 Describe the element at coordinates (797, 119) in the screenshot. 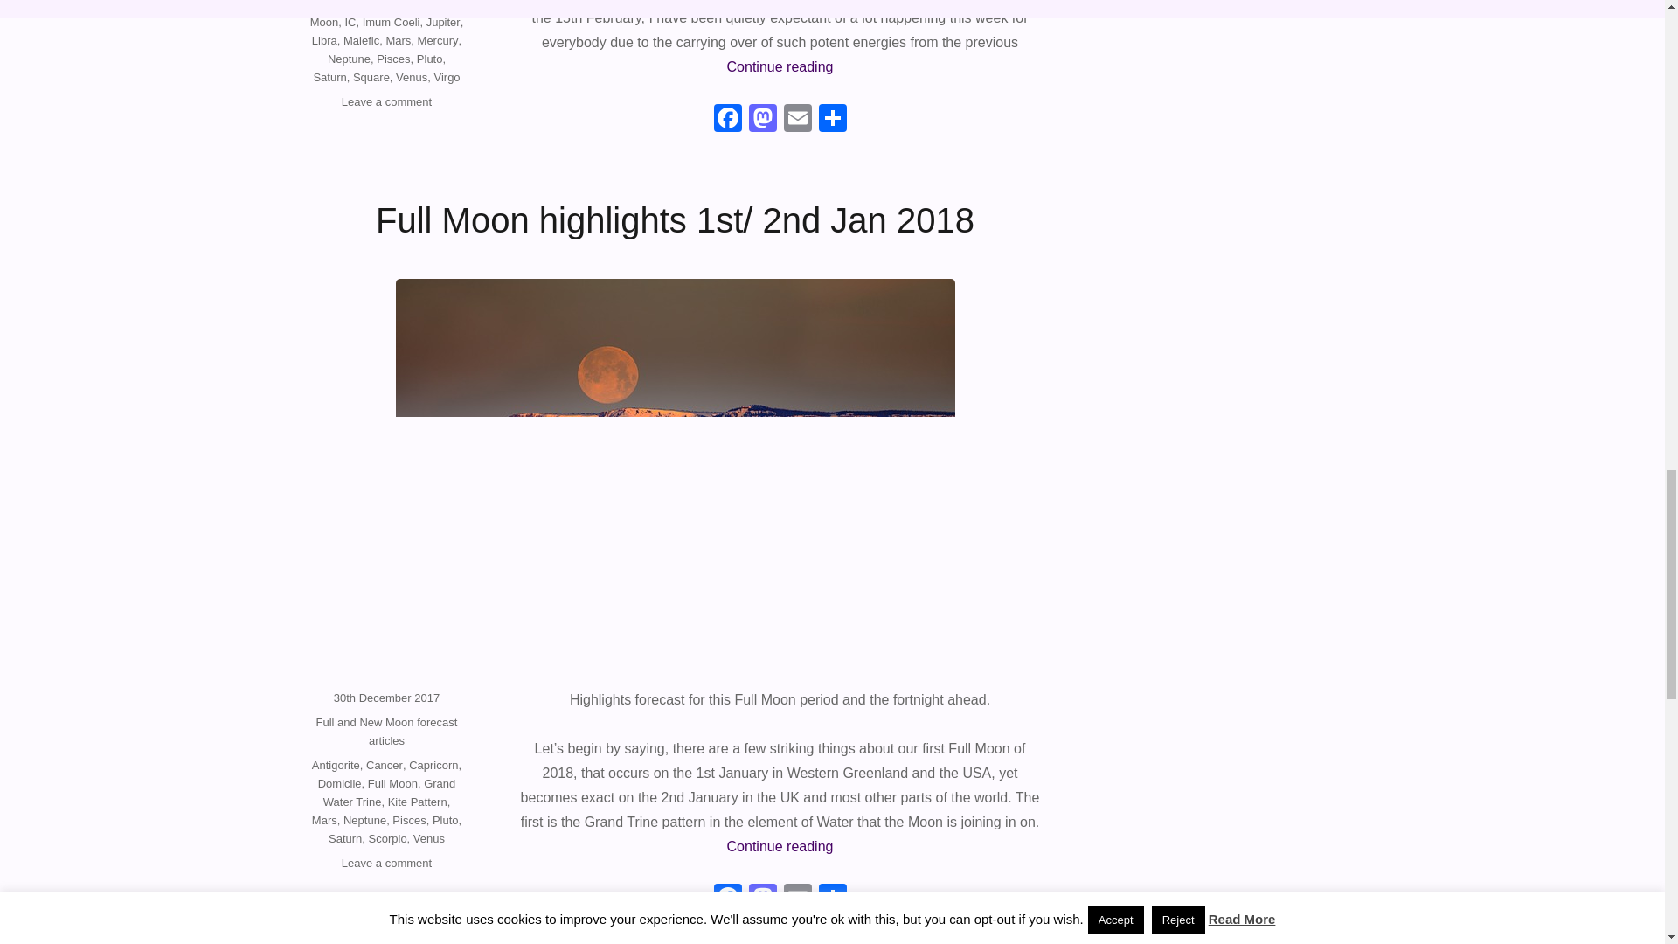

I see `Email` at that location.